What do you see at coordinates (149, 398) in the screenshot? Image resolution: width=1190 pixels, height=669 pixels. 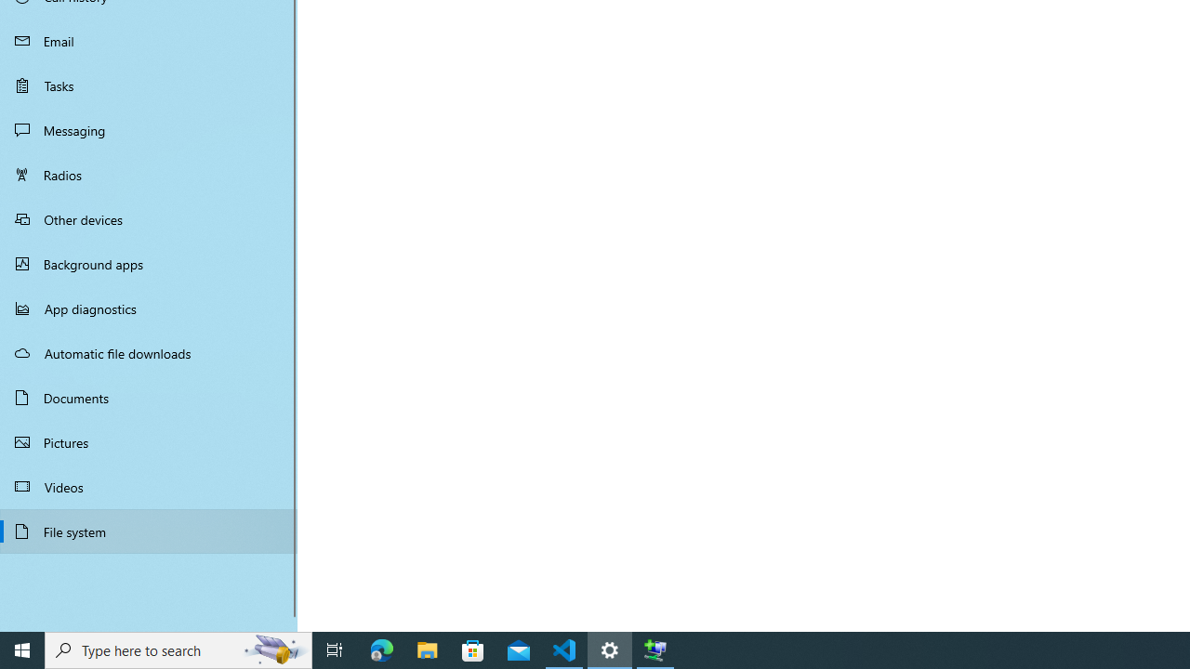 I see `Documents` at bounding box center [149, 398].